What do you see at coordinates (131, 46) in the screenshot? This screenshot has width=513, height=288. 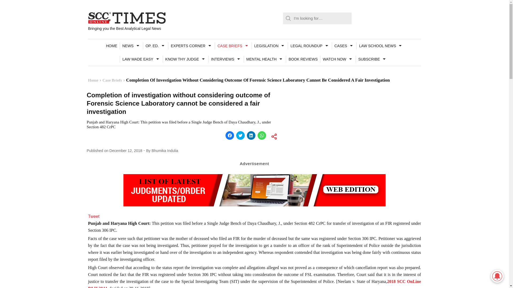 I see `NEWS` at bounding box center [131, 46].